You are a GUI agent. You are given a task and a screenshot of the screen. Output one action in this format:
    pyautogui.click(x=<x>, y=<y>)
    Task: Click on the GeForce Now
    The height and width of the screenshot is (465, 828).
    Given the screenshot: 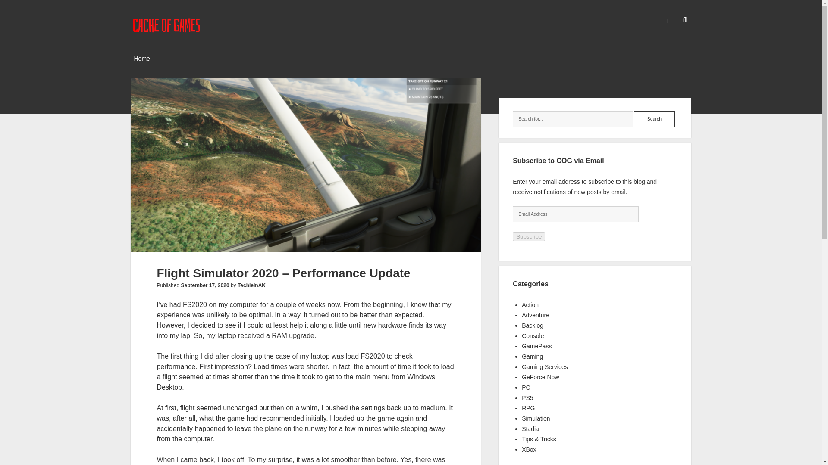 What is the action you would take?
    pyautogui.click(x=540, y=377)
    